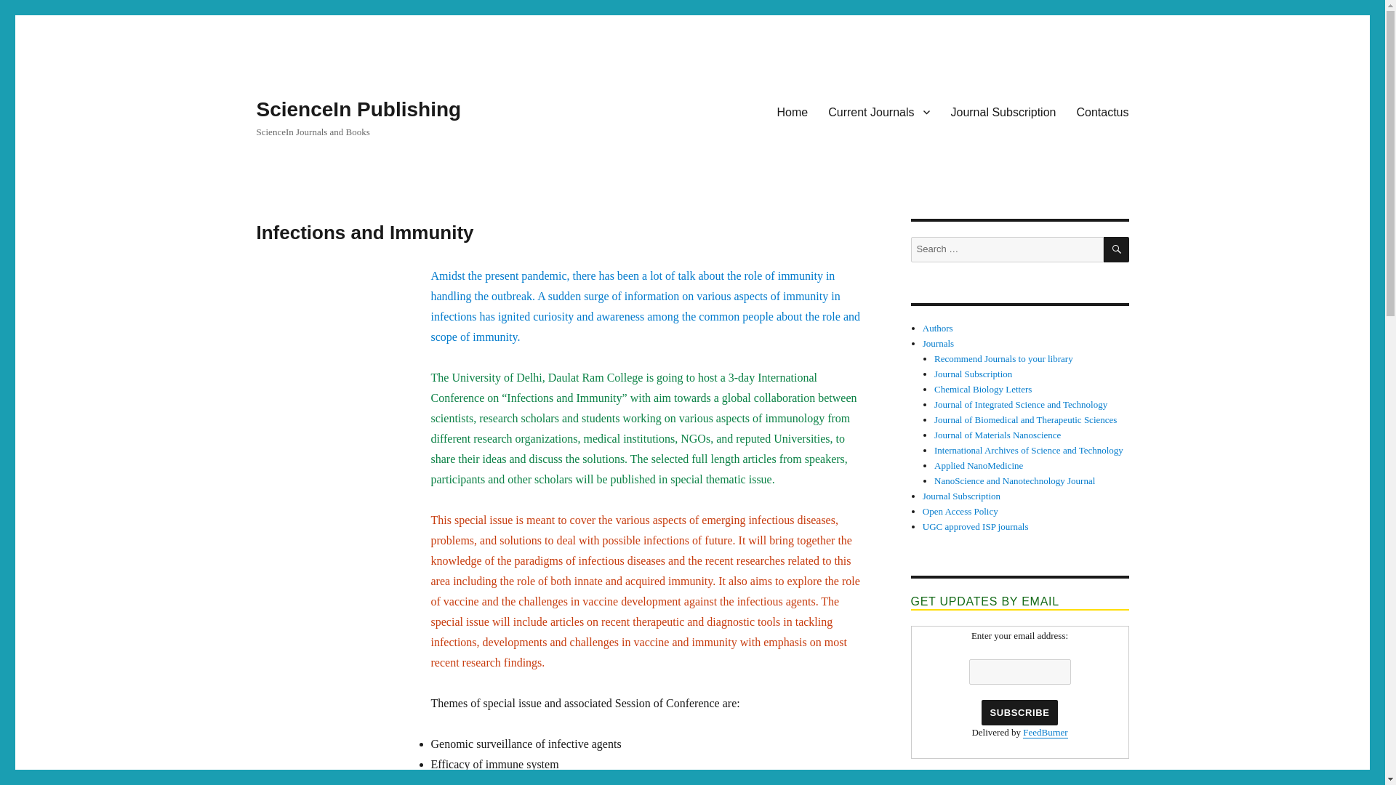 The width and height of the screenshot is (1396, 785). Describe the element at coordinates (1003, 359) in the screenshot. I see `Recommend Journals to your library` at that location.